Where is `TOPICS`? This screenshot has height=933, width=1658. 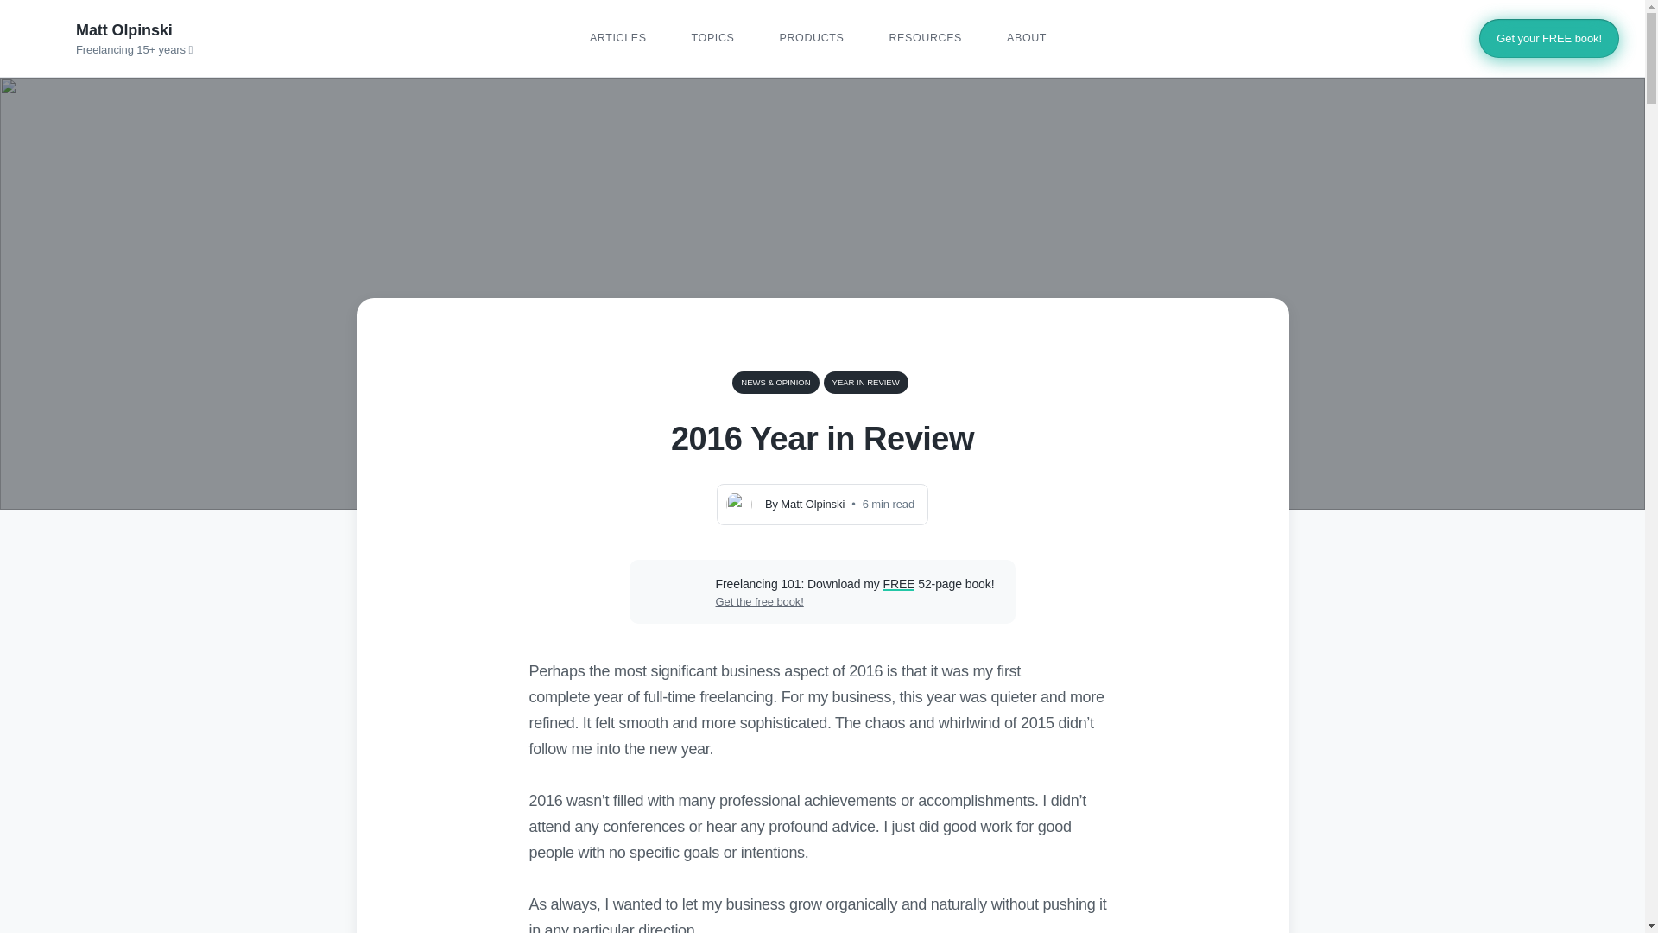 TOPICS is located at coordinates (712, 38).